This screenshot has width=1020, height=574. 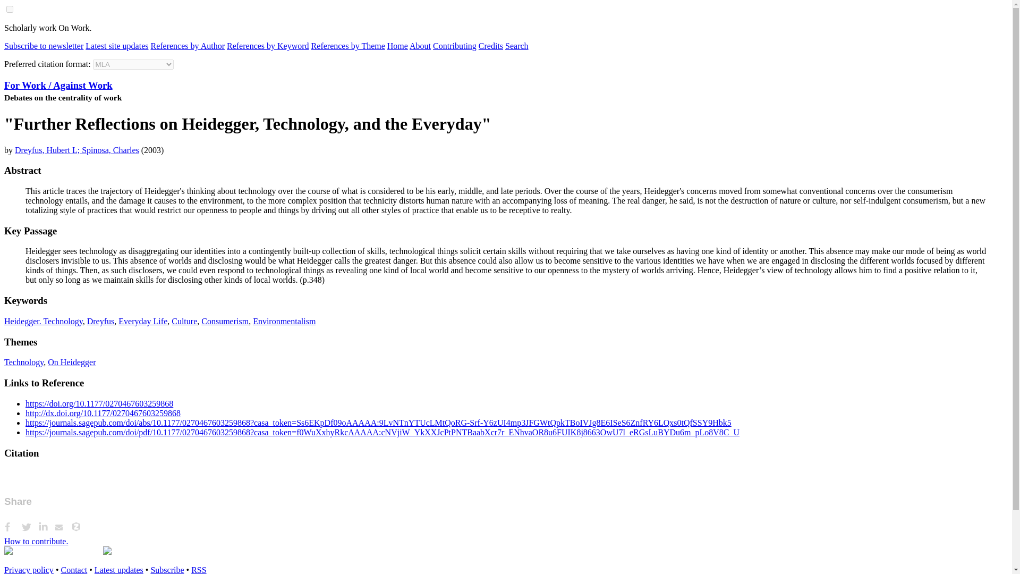 I want to click on RSS, so click(x=199, y=570).